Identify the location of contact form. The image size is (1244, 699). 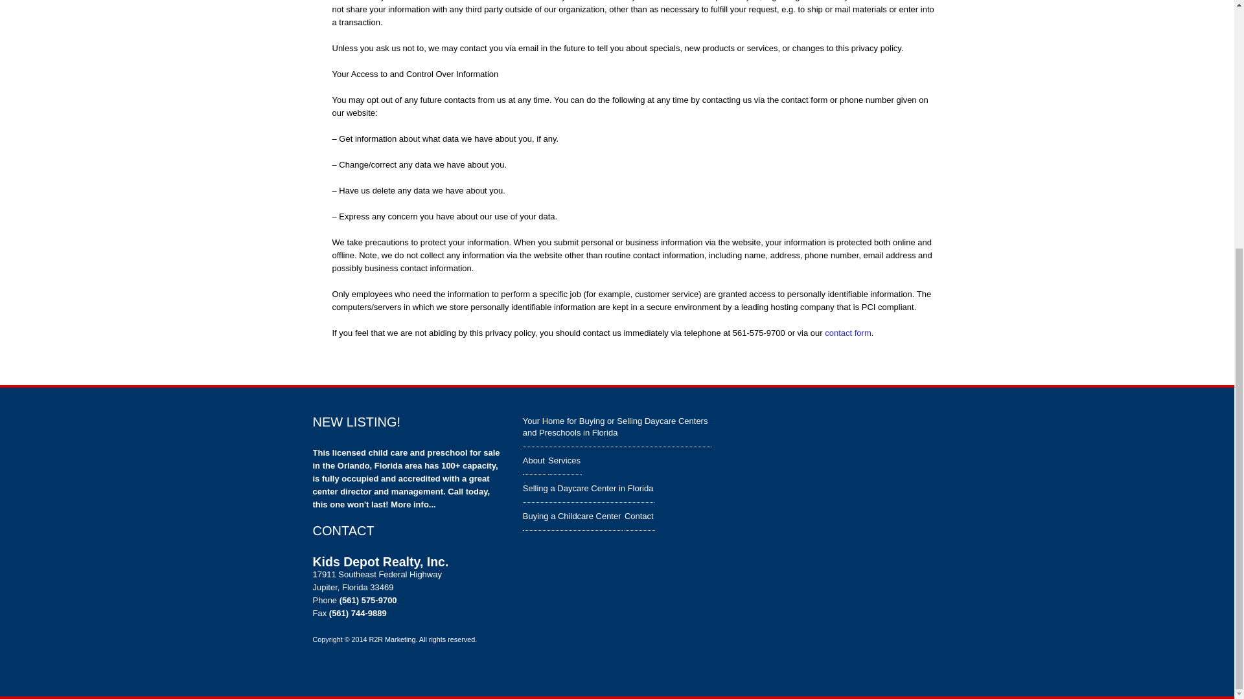
(847, 332).